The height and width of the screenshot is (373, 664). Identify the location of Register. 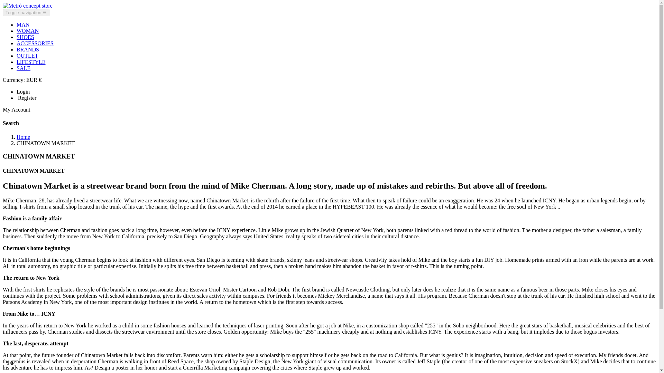
(26, 98).